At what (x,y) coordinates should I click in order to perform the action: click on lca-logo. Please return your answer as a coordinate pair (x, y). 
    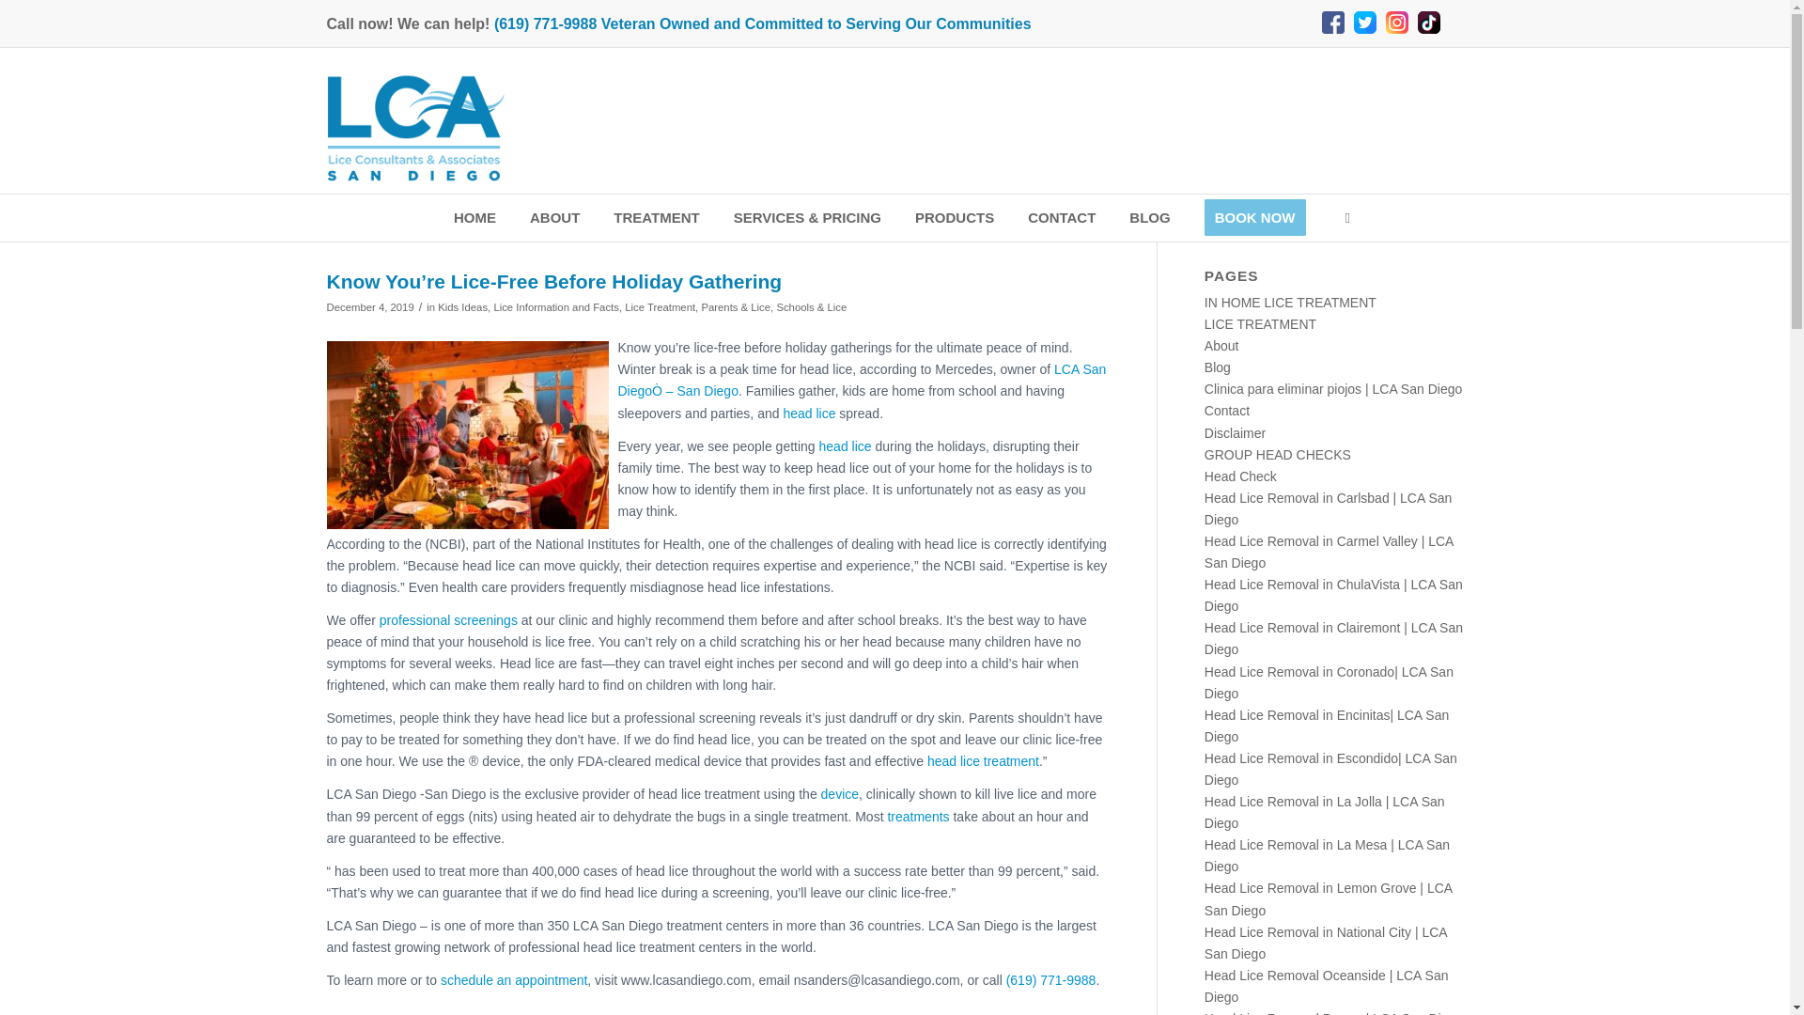
    Looking at the image, I should click on (415, 128).